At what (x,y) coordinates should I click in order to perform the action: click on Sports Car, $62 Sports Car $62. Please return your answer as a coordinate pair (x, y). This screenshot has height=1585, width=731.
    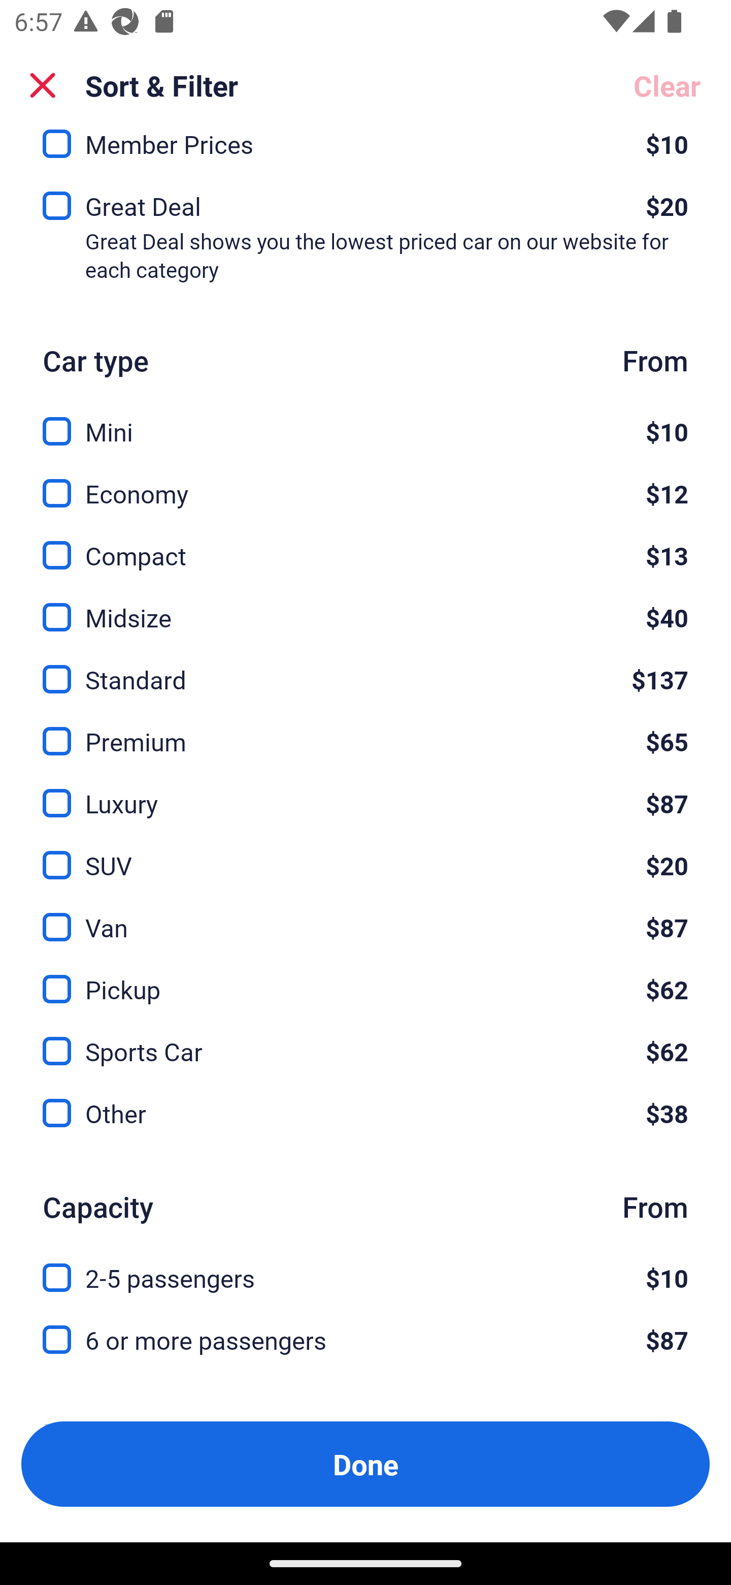
    Looking at the image, I should click on (365, 1040).